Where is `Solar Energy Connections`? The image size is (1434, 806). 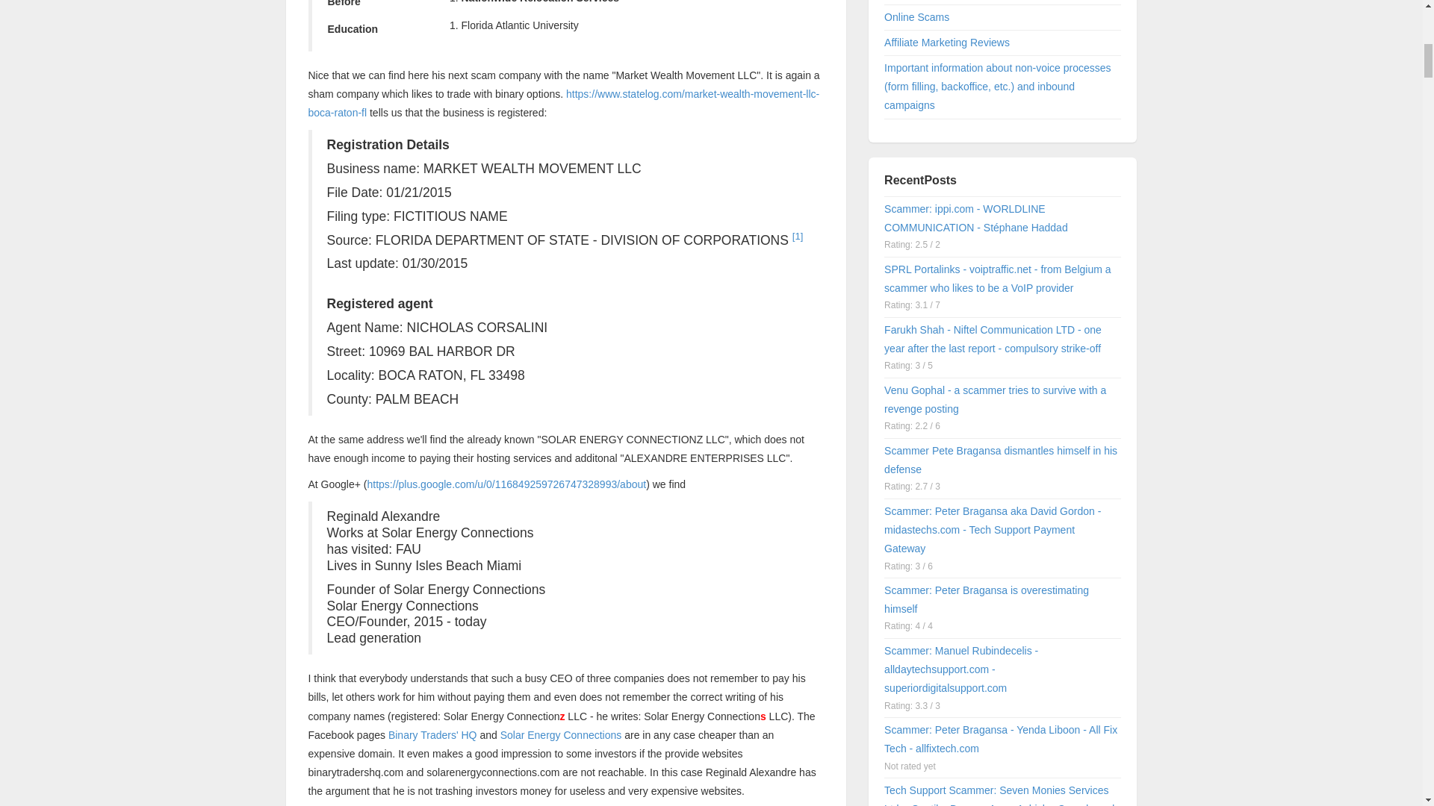
Solar Energy Connections is located at coordinates (562, 734).